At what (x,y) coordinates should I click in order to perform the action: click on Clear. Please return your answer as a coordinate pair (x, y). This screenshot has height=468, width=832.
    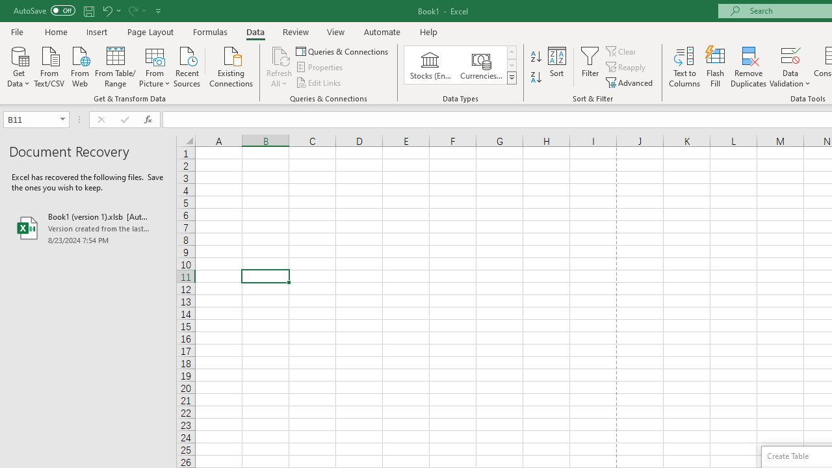
    Looking at the image, I should click on (622, 51).